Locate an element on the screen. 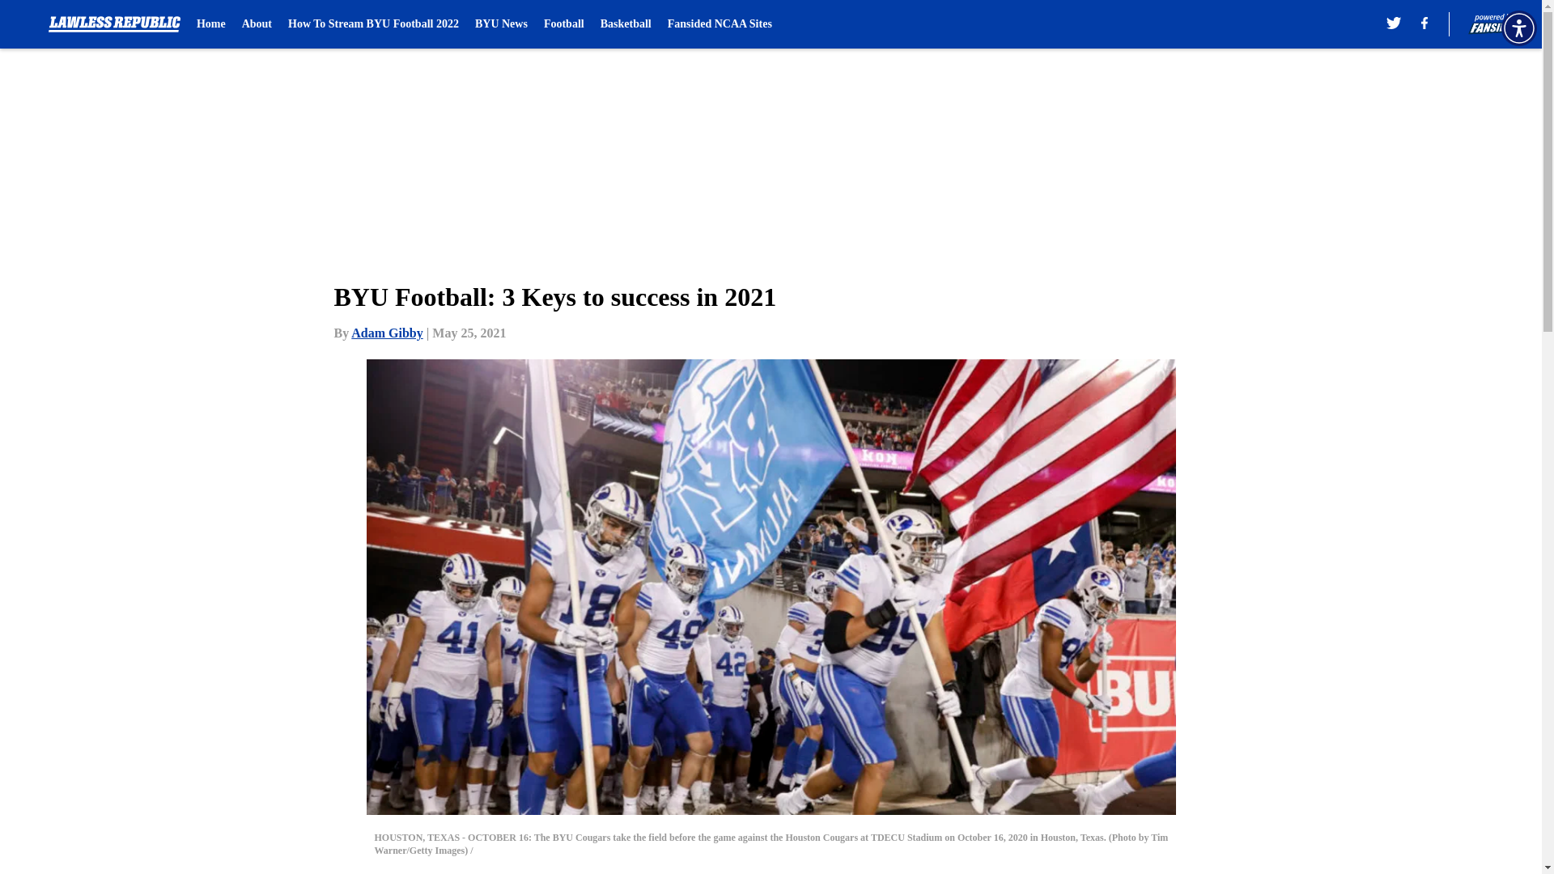 Image resolution: width=1554 pixels, height=874 pixels. BYU News is located at coordinates (502, 24).